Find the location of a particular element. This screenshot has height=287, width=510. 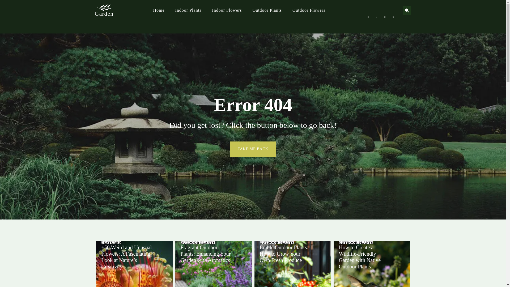

Outdoor Plants is located at coordinates (267, 10).